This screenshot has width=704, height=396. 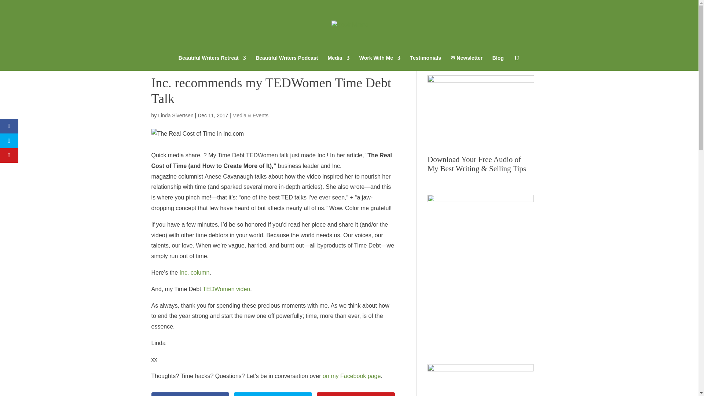 I want to click on Beautiful Writers Retreat, so click(x=212, y=63).